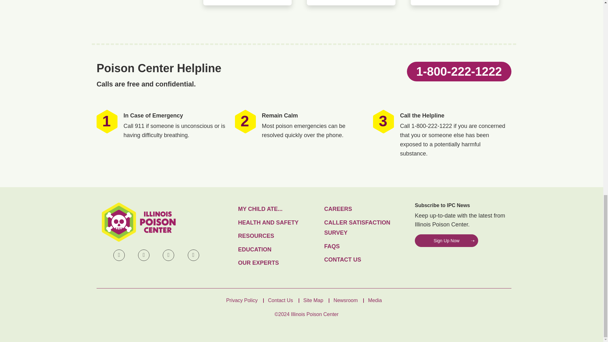 This screenshot has width=608, height=342. Describe the element at coordinates (365, 246) in the screenshot. I see `FAQS` at that location.